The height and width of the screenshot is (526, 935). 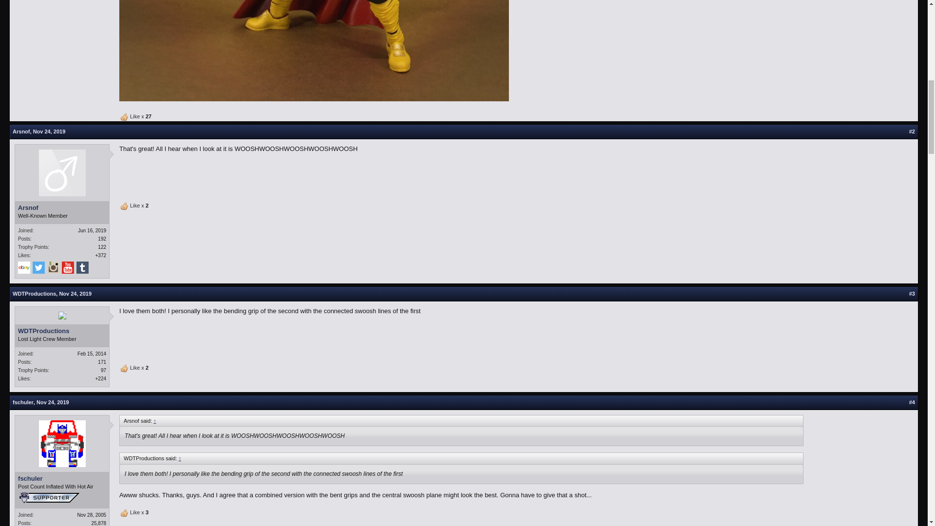 I want to click on Permalink, so click(x=49, y=131).